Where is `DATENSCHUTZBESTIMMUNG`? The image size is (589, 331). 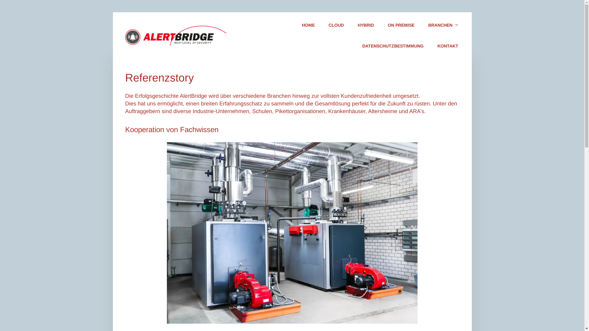 DATENSCHUTZBESTIMMUNG is located at coordinates (393, 47).